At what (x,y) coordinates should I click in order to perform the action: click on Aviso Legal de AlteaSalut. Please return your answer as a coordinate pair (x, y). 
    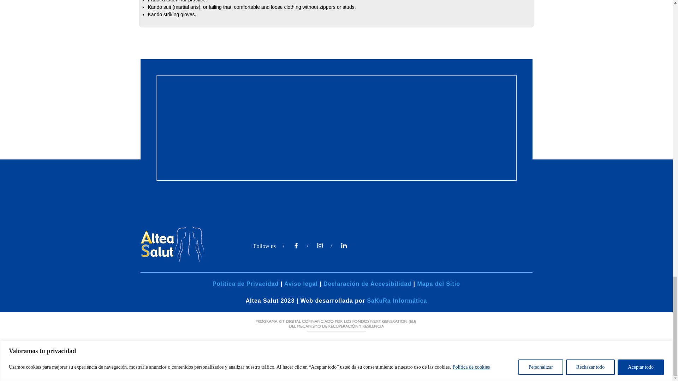
    Looking at the image, I should click on (301, 284).